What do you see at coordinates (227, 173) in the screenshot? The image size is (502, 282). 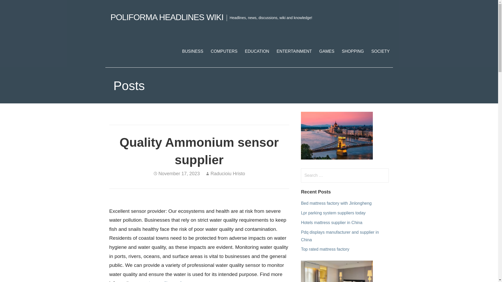 I see `Raducioiu Hristo` at bounding box center [227, 173].